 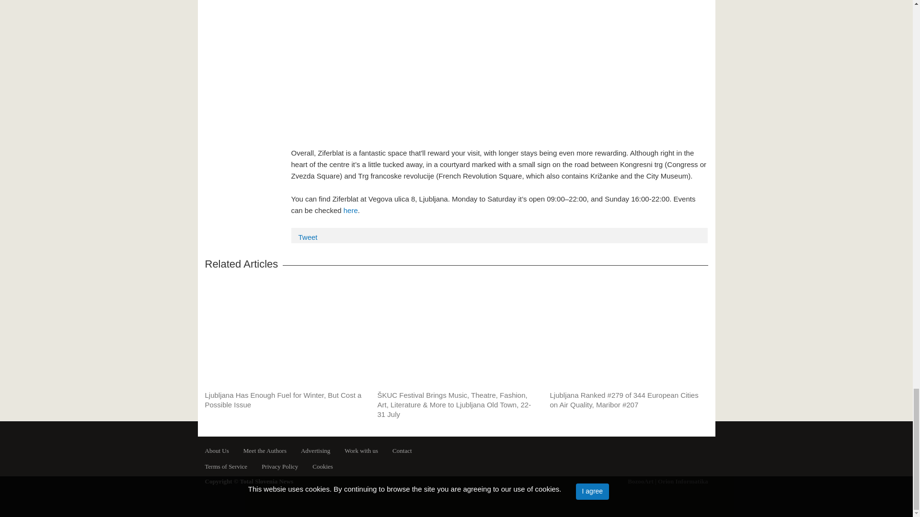 I want to click on About Us, so click(x=217, y=450).